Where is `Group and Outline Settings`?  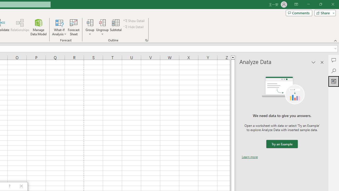
Group and Outline Settings is located at coordinates (146, 40).